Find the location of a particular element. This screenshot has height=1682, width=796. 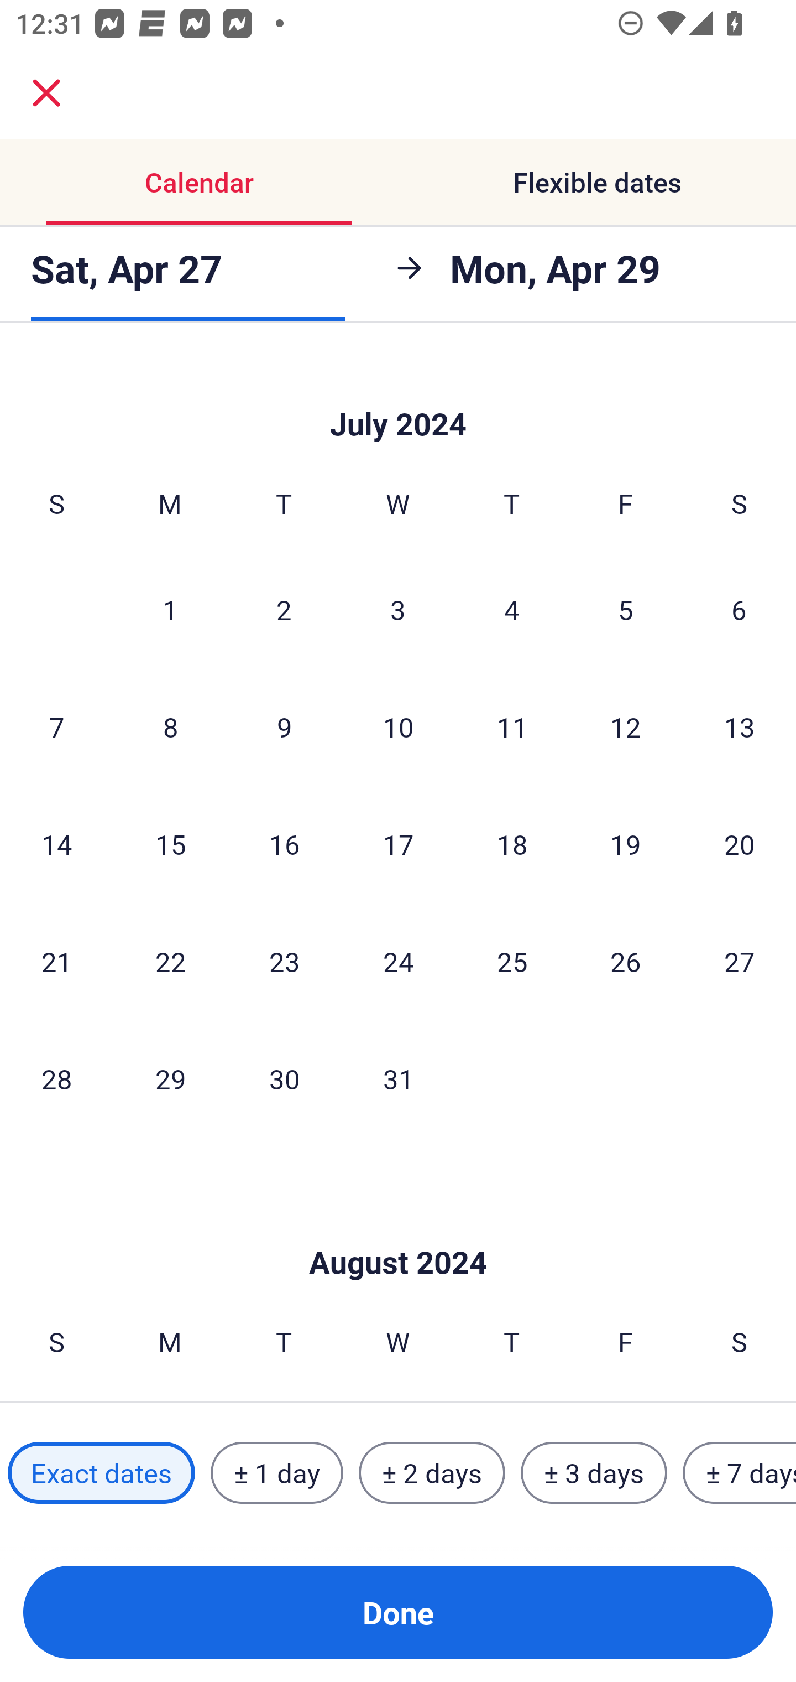

Flexible dates is located at coordinates (597, 183).